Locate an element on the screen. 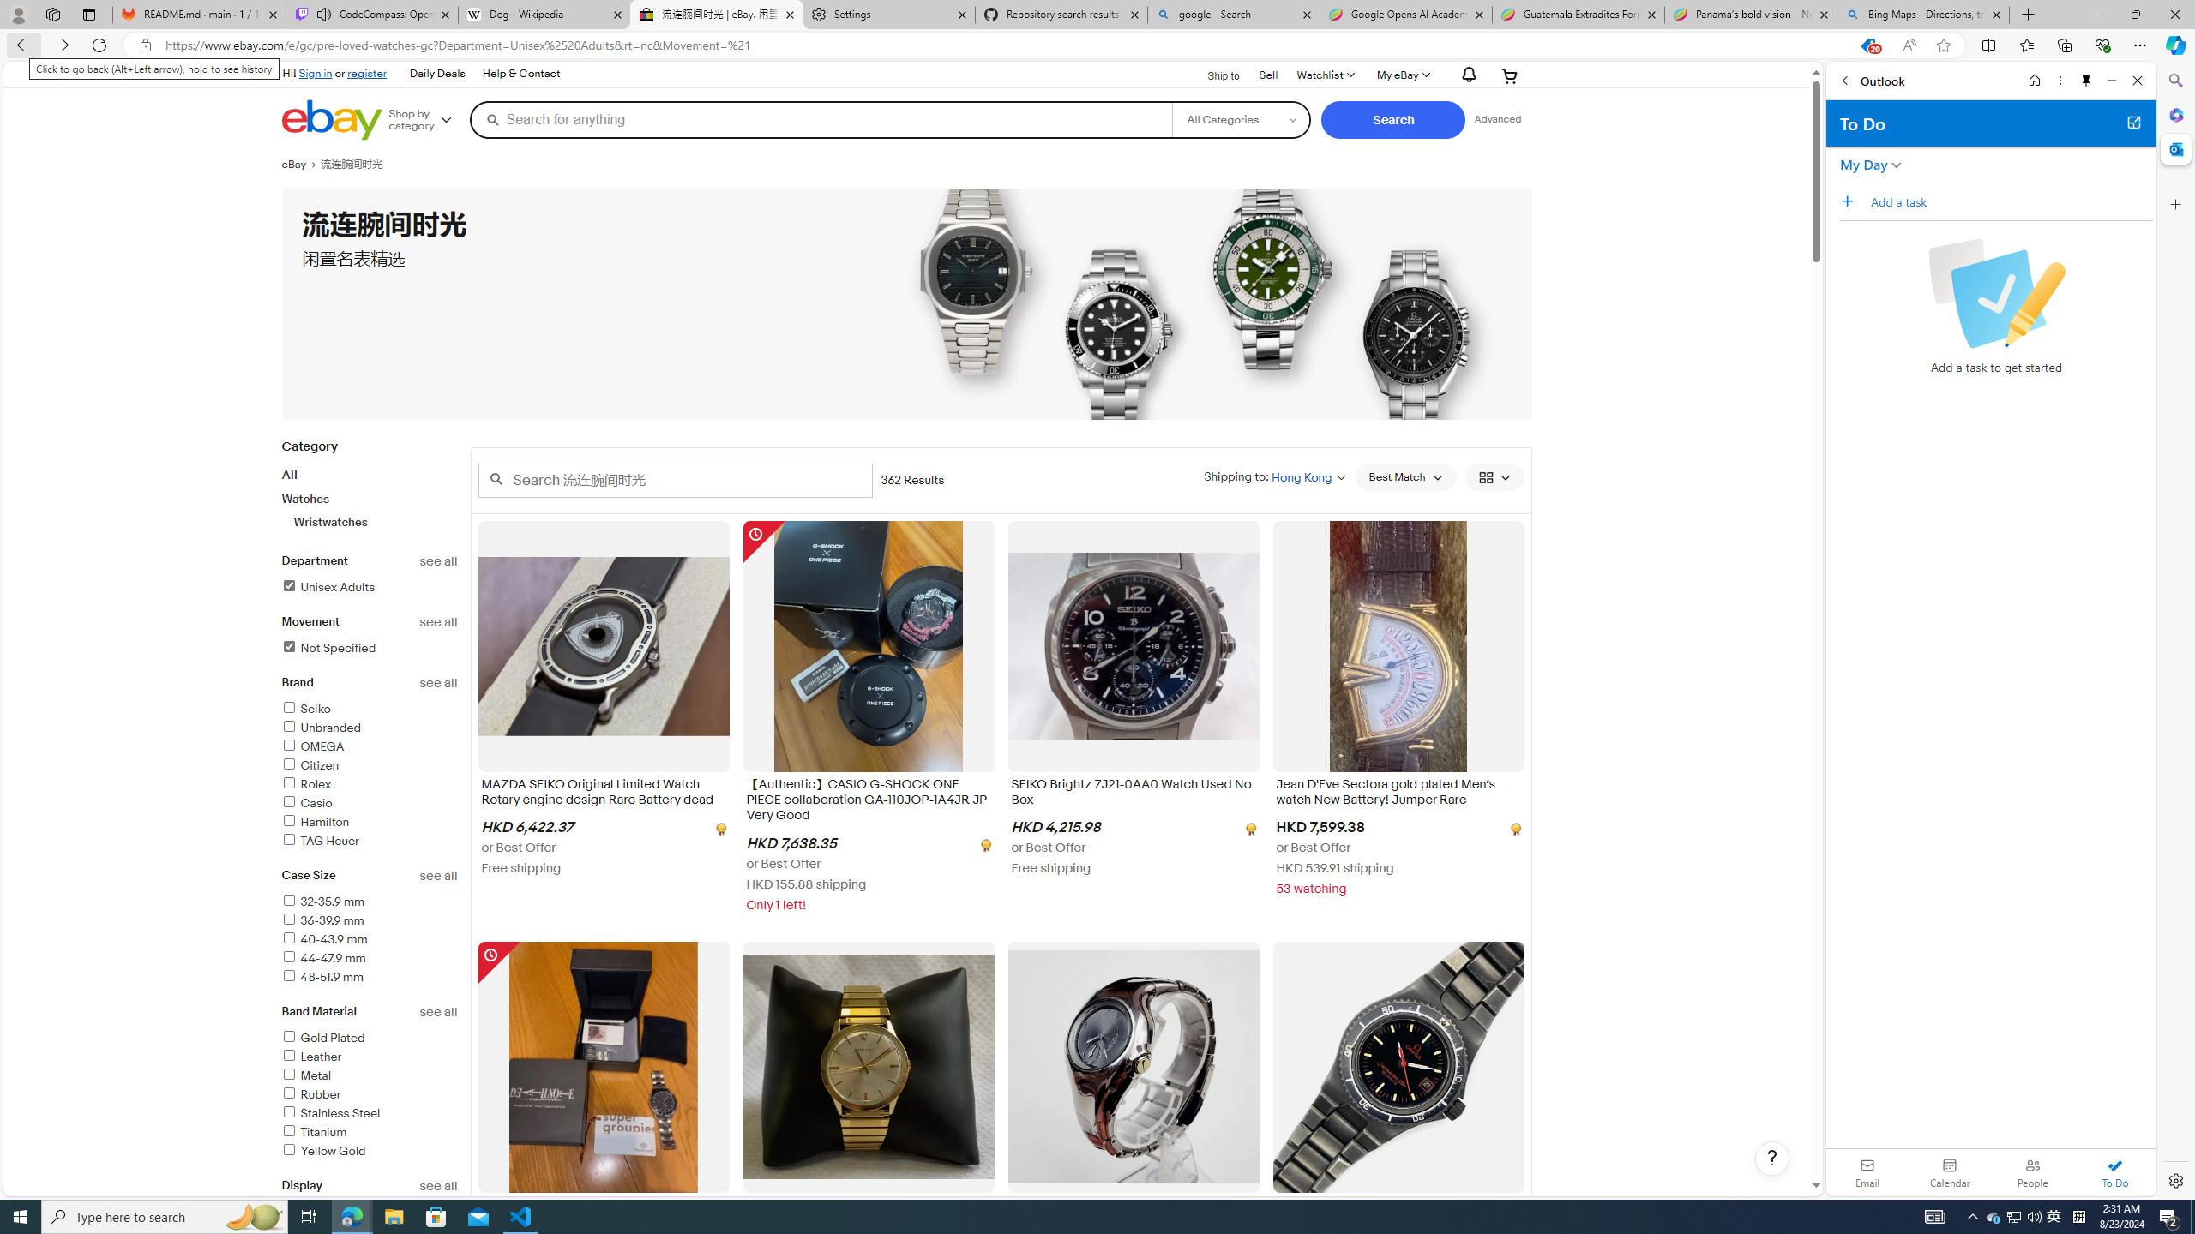  eBay Home is located at coordinates (331, 120).